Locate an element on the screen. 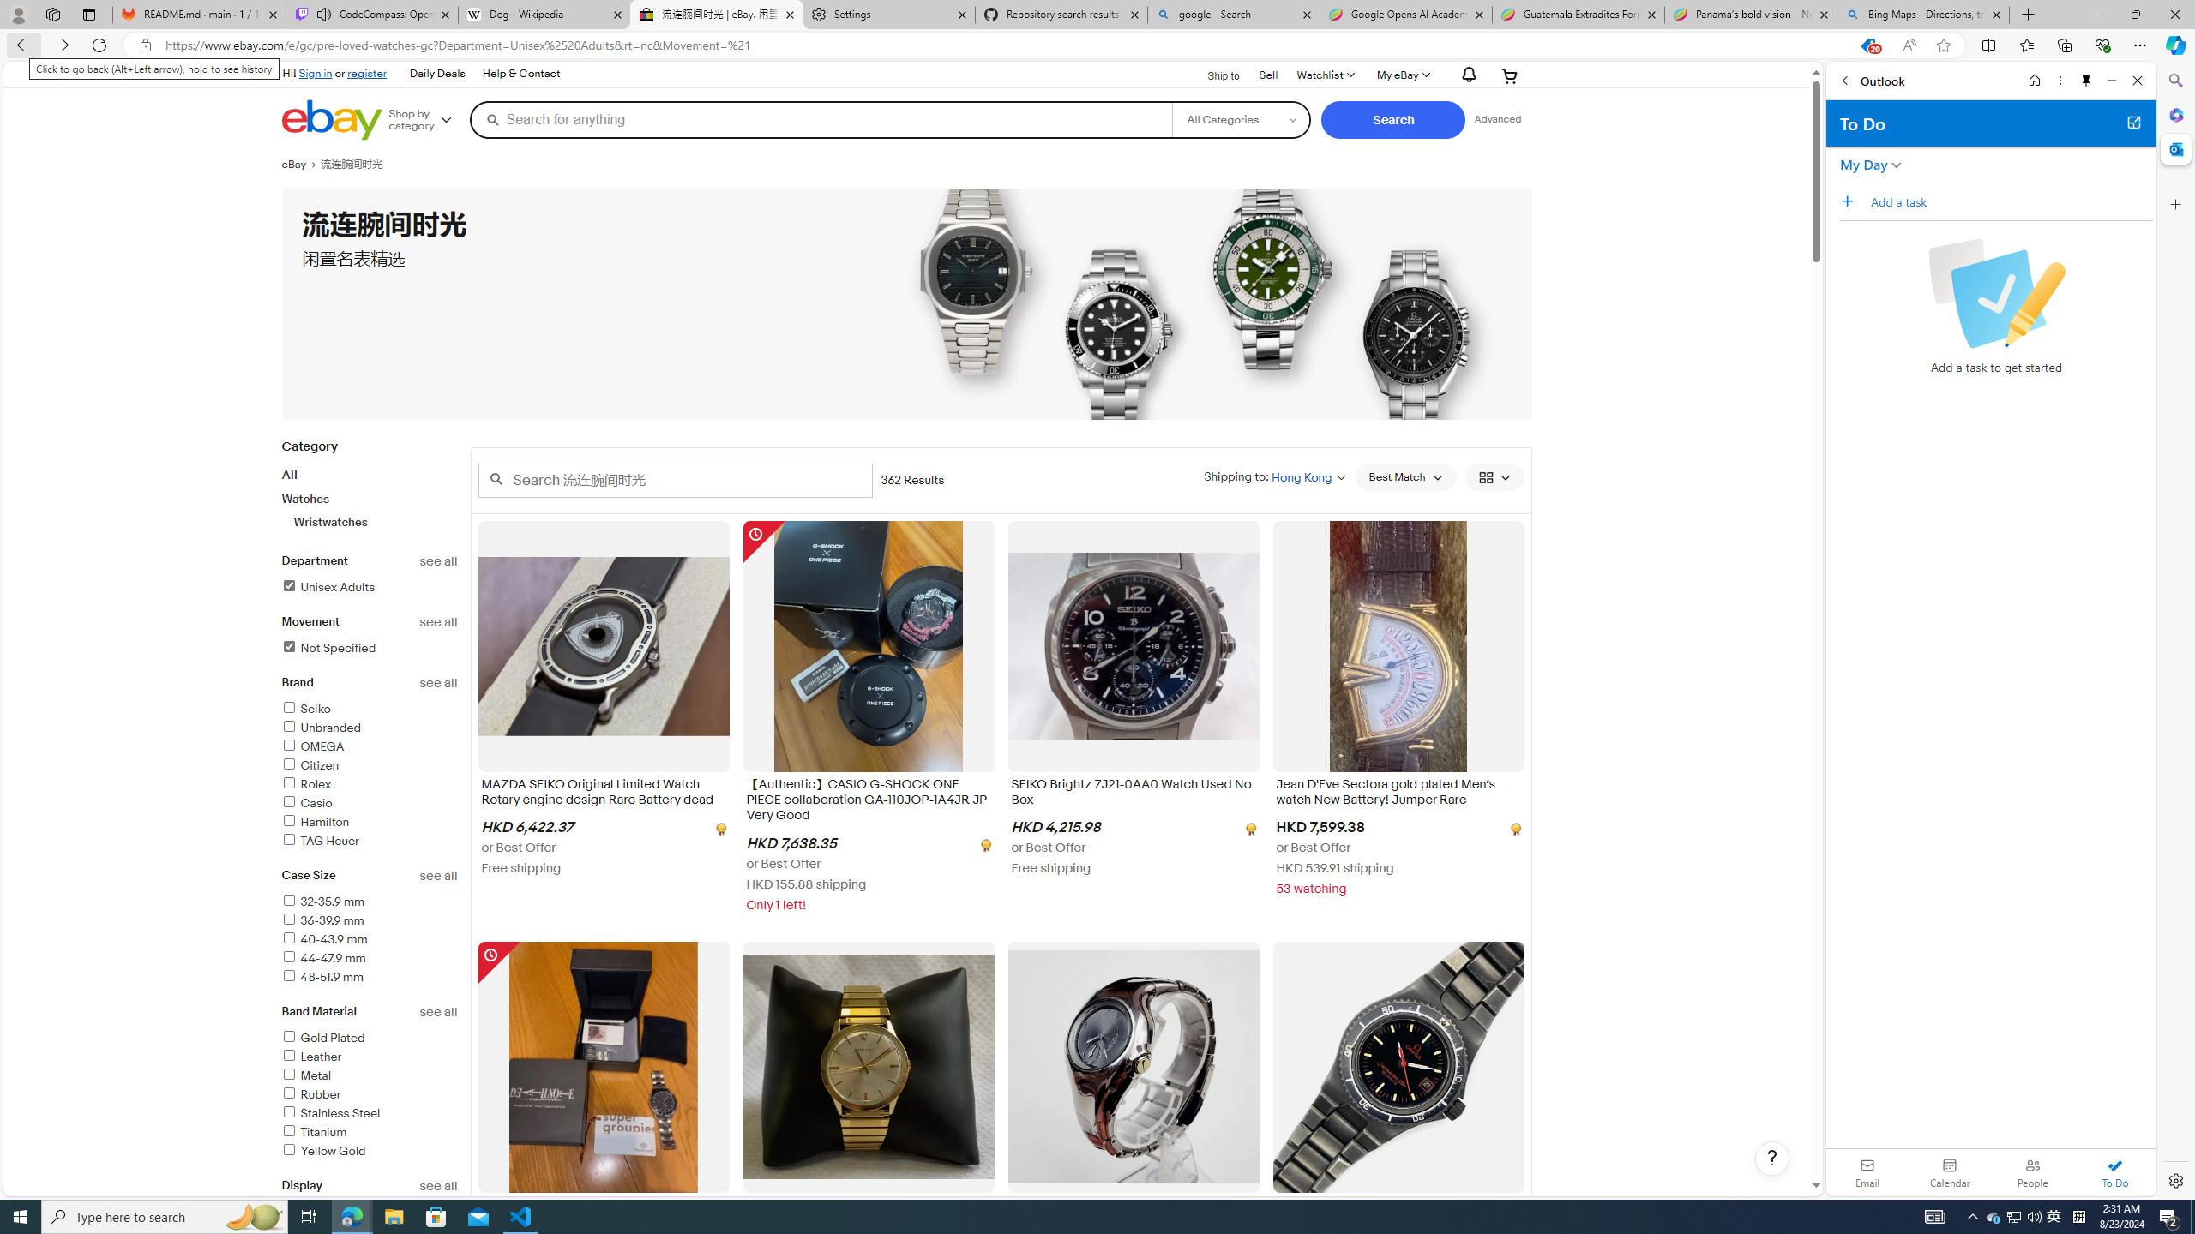  eBay Home is located at coordinates (331, 120).